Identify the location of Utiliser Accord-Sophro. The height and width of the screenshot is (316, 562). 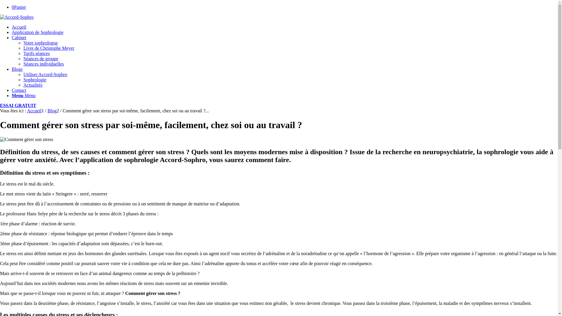
(45, 74).